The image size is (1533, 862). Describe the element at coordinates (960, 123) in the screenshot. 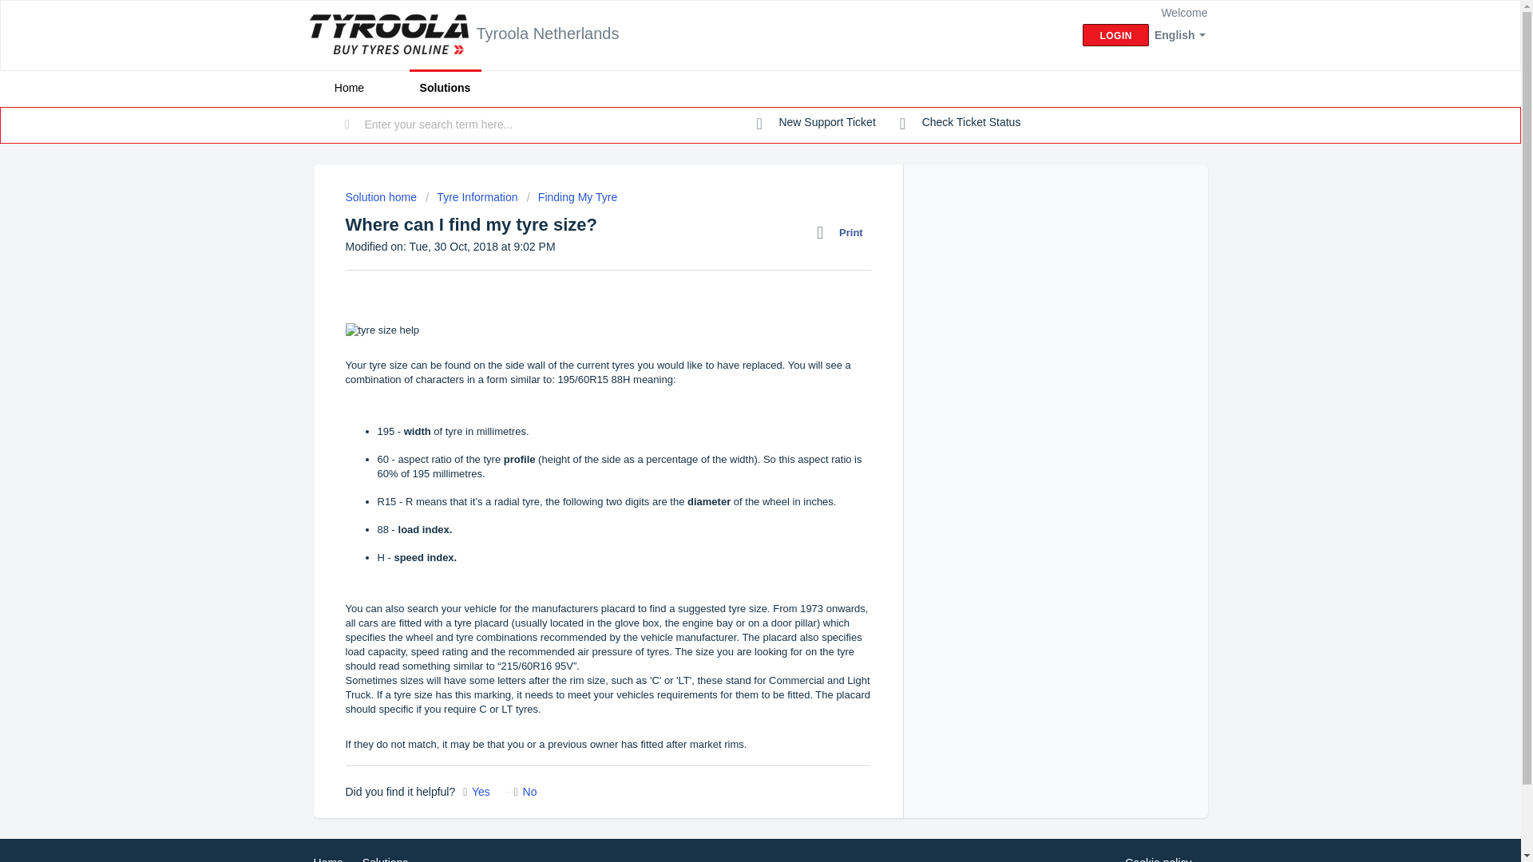

I see `Check ticket status` at that location.